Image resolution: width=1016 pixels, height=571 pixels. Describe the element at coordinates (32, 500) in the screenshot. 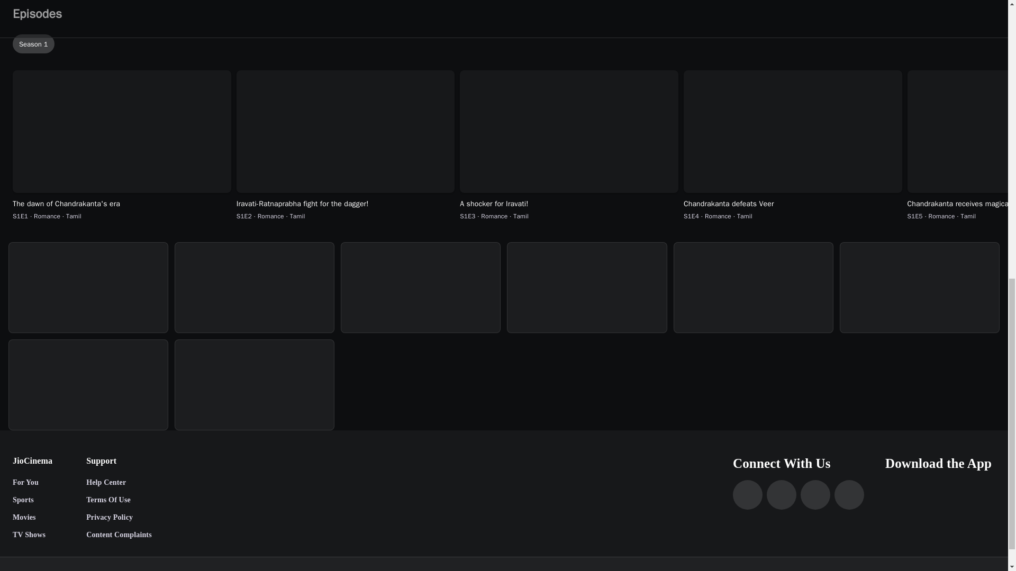

I see `Sports` at that location.